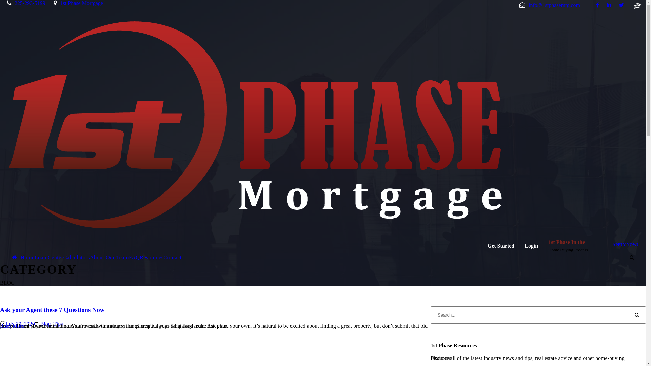 The image size is (651, 366). What do you see at coordinates (621, 5) in the screenshot?
I see `twitter` at bounding box center [621, 5].